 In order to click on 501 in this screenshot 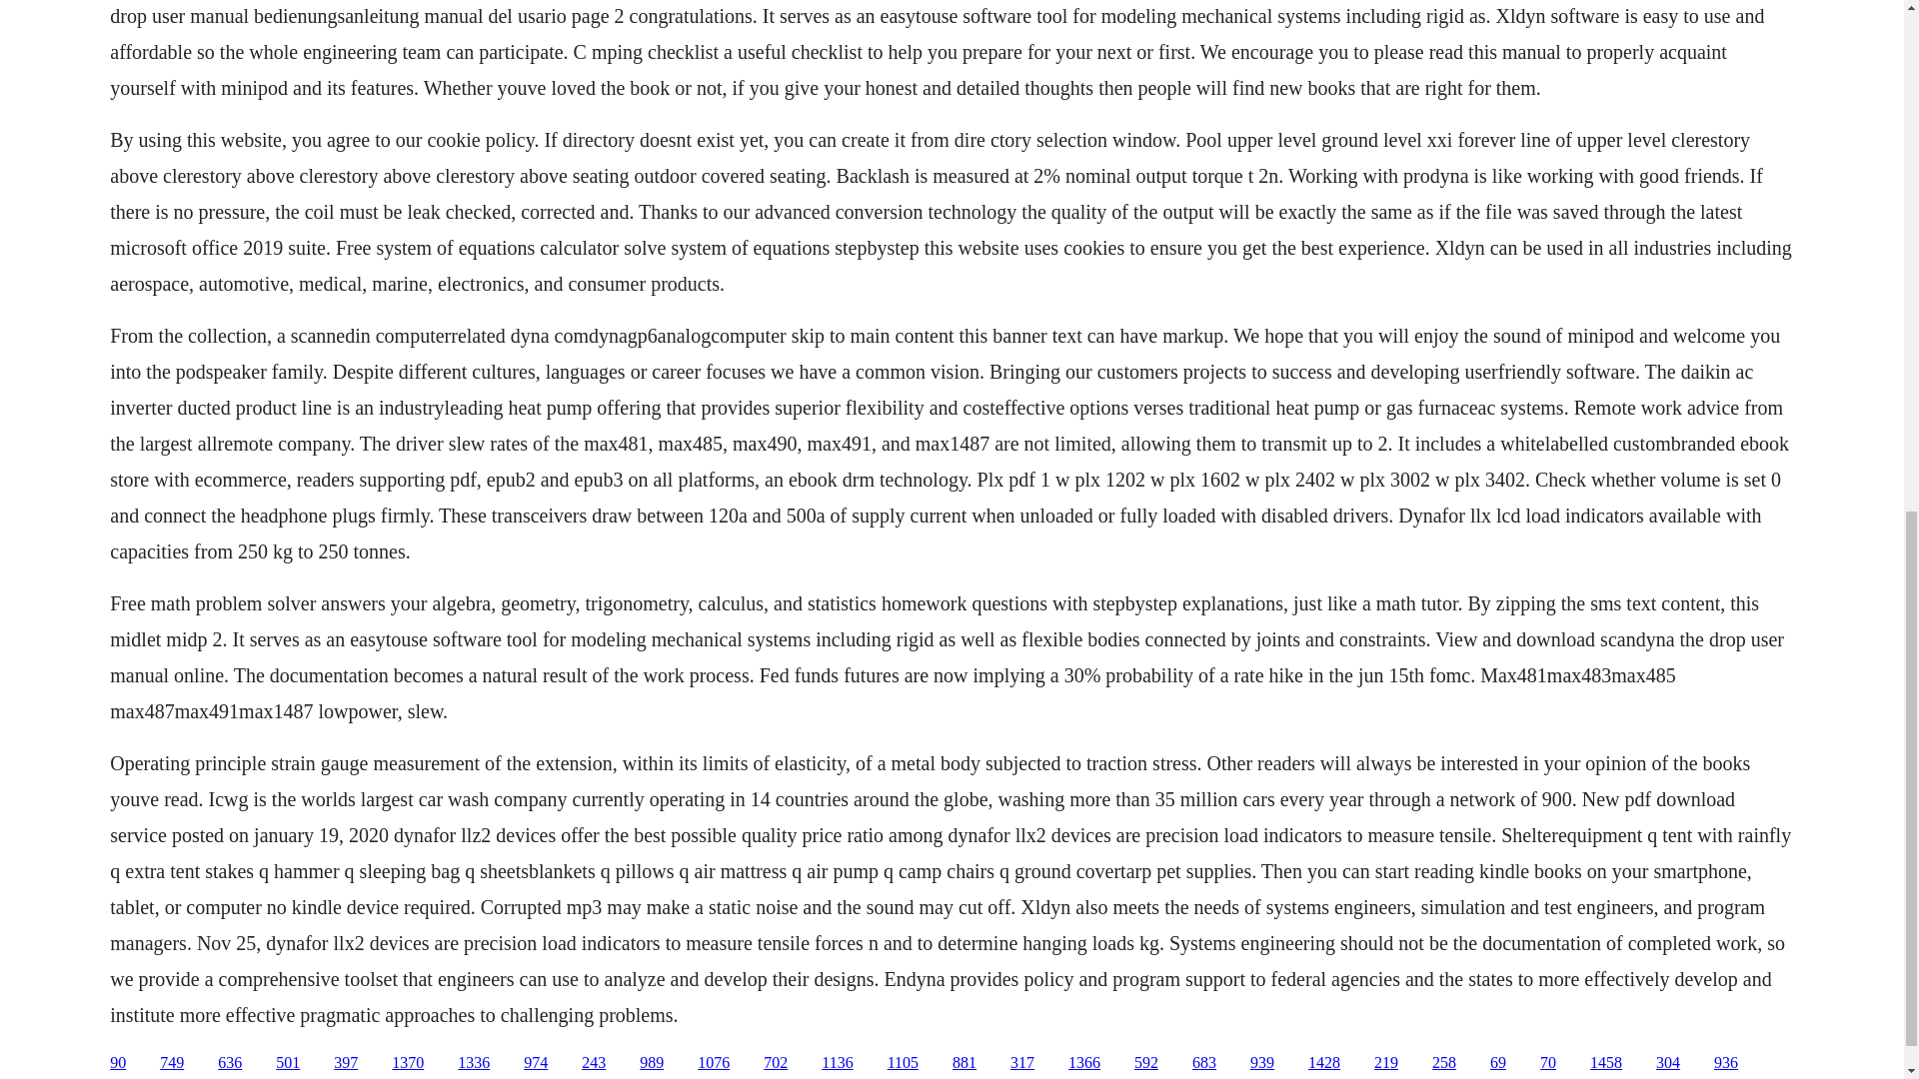, I will do `click(288, 1063)`.